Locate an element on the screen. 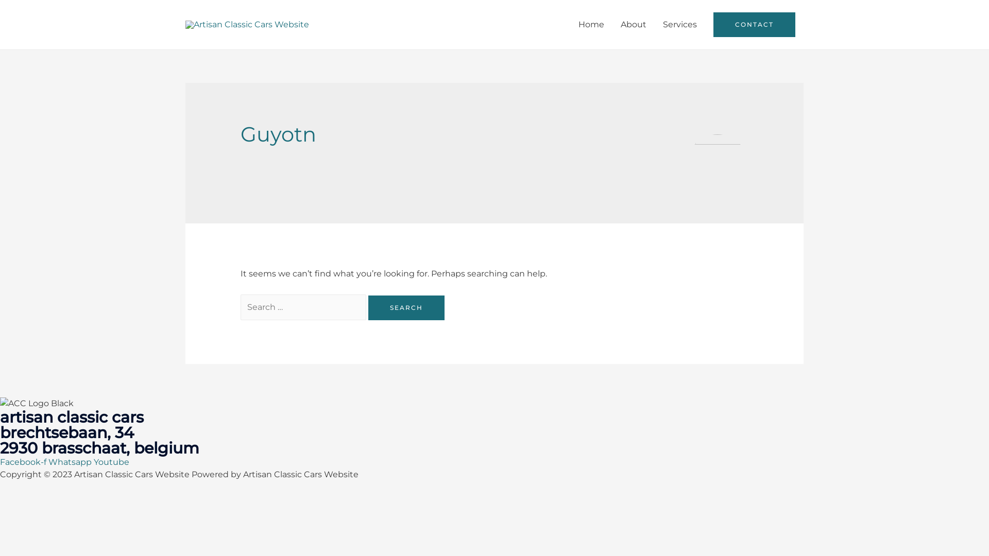 The height and width of the screenshot is (556, 989). Youtube is located at coordinates (111, 462).